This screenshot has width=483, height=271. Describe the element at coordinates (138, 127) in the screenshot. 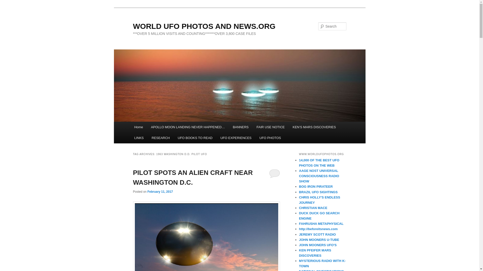

I see `Home` at that location.